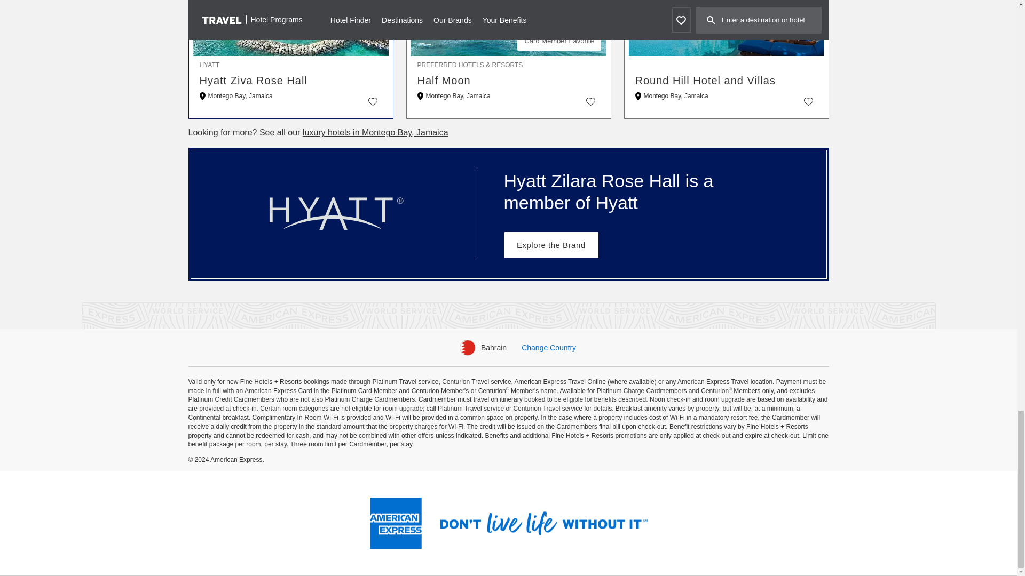  I want to click on Half Moon, so click(508, 81).